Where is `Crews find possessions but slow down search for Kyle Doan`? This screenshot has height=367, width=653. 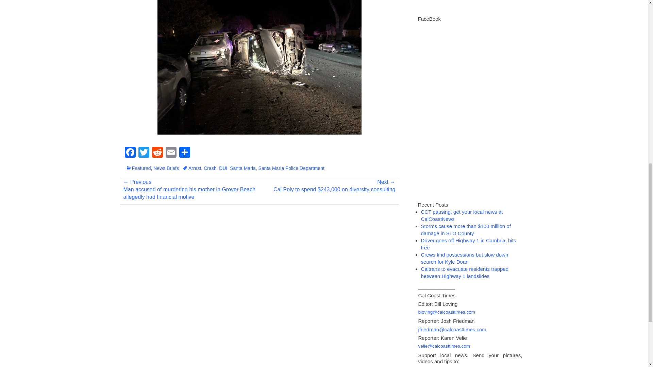
Crews find possessions but slow down search for Kyle Doan is located at coordinates (465, 258).